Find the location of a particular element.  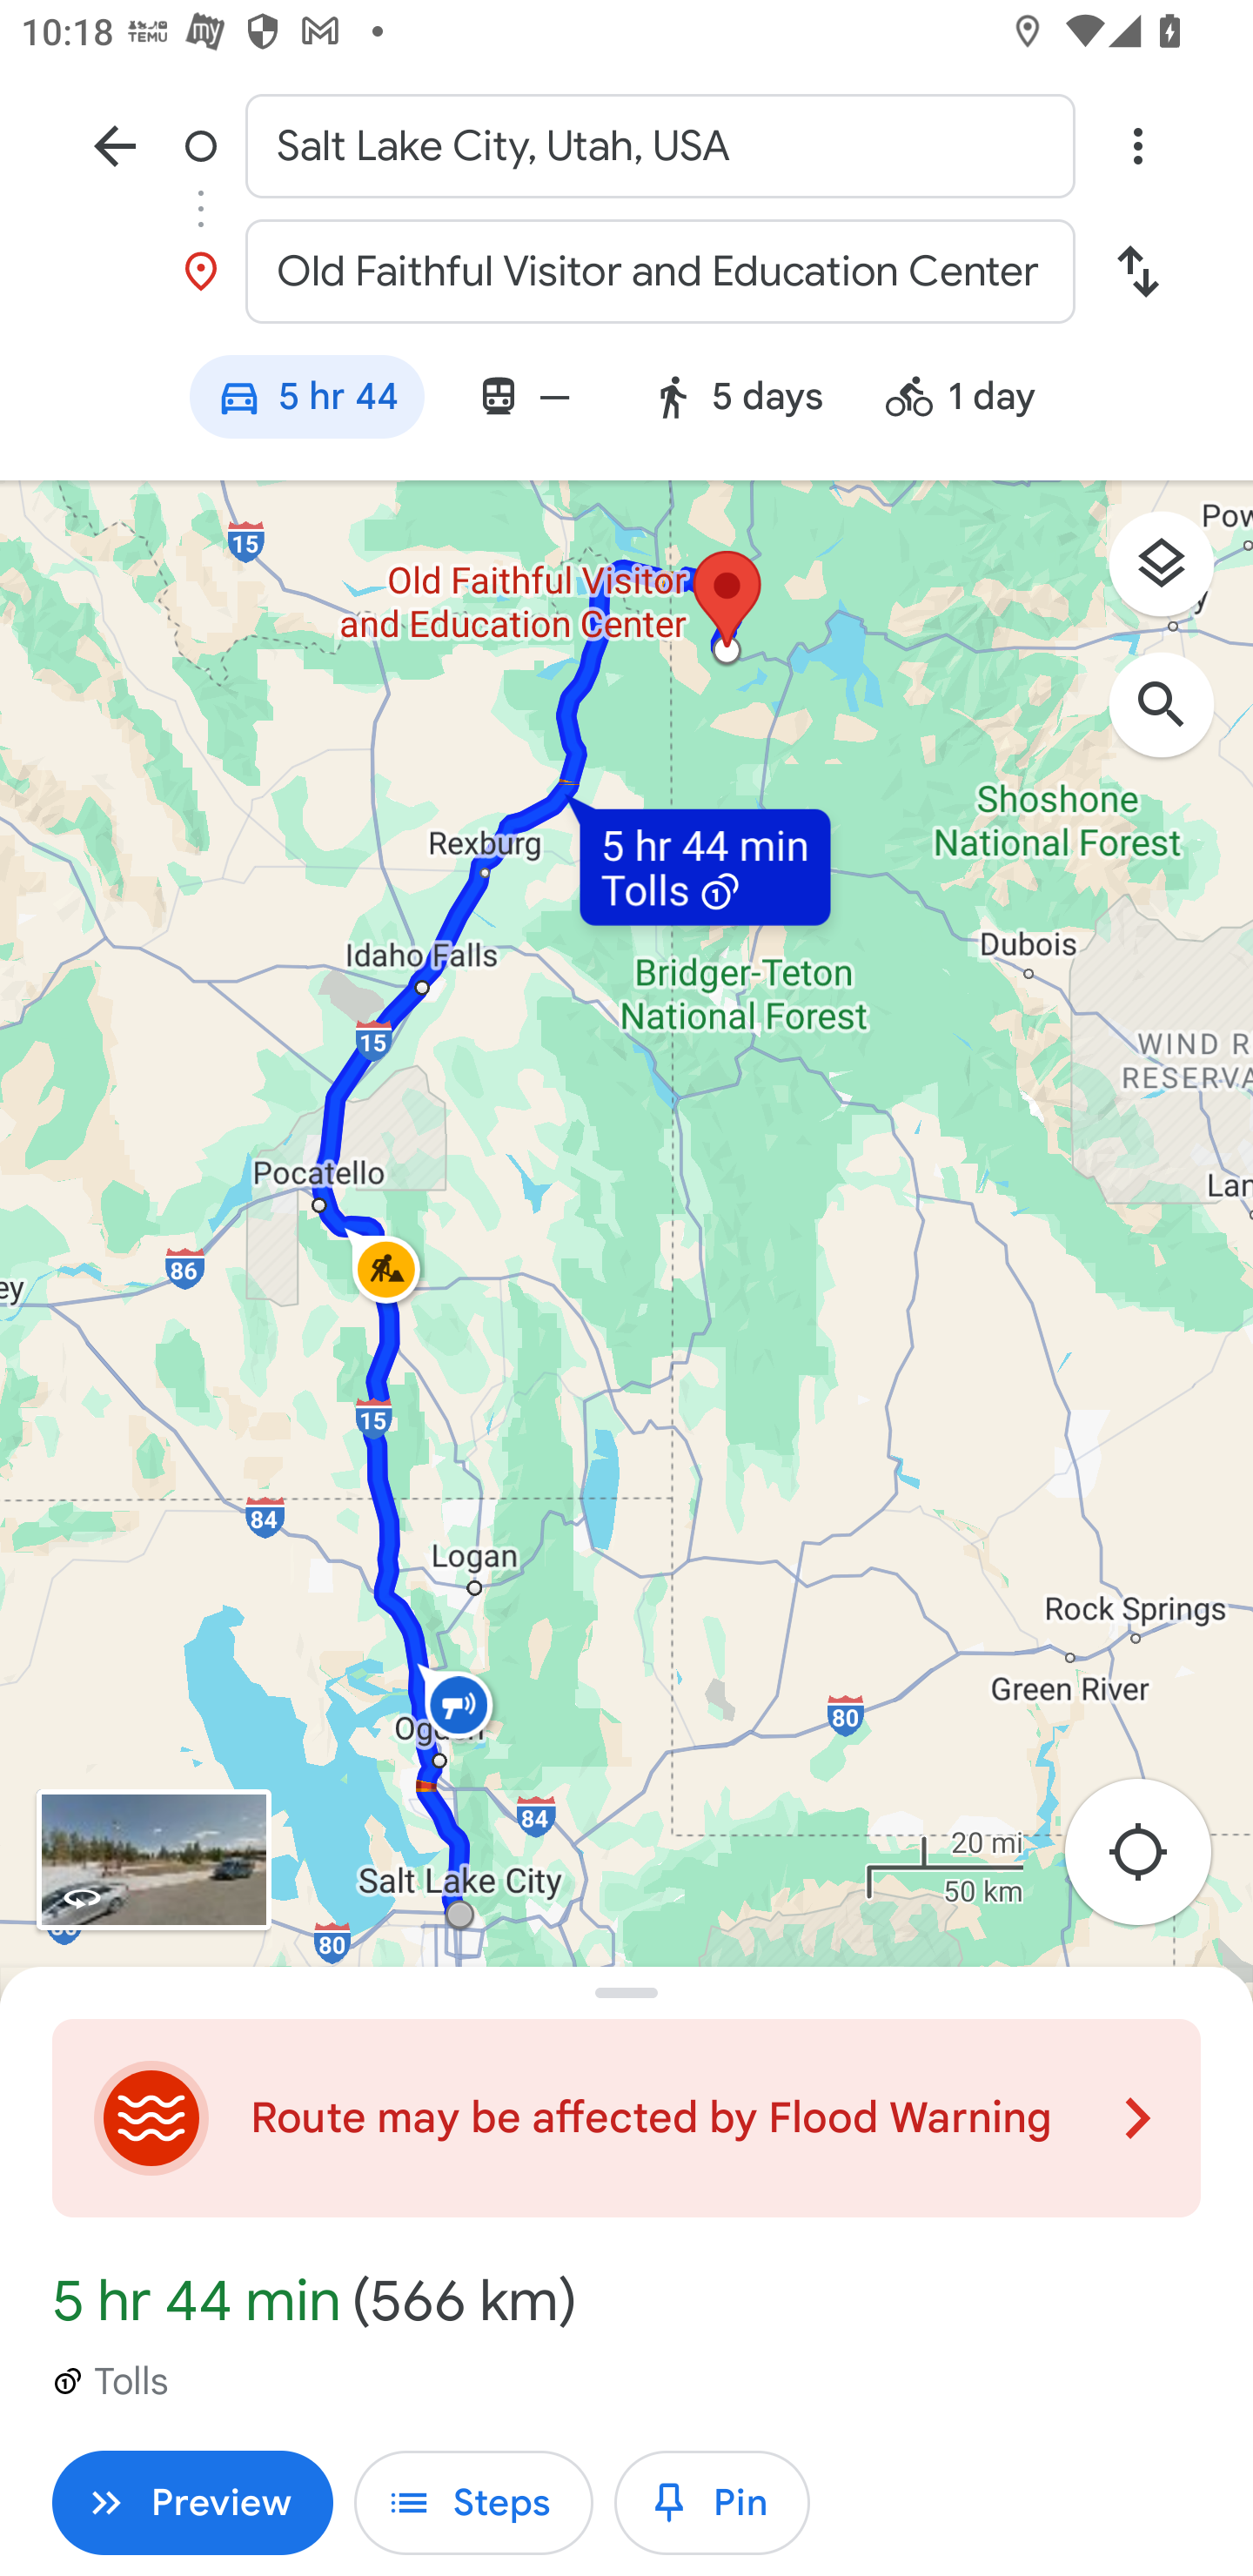

Navigate up is located at coordinates (115, 144).